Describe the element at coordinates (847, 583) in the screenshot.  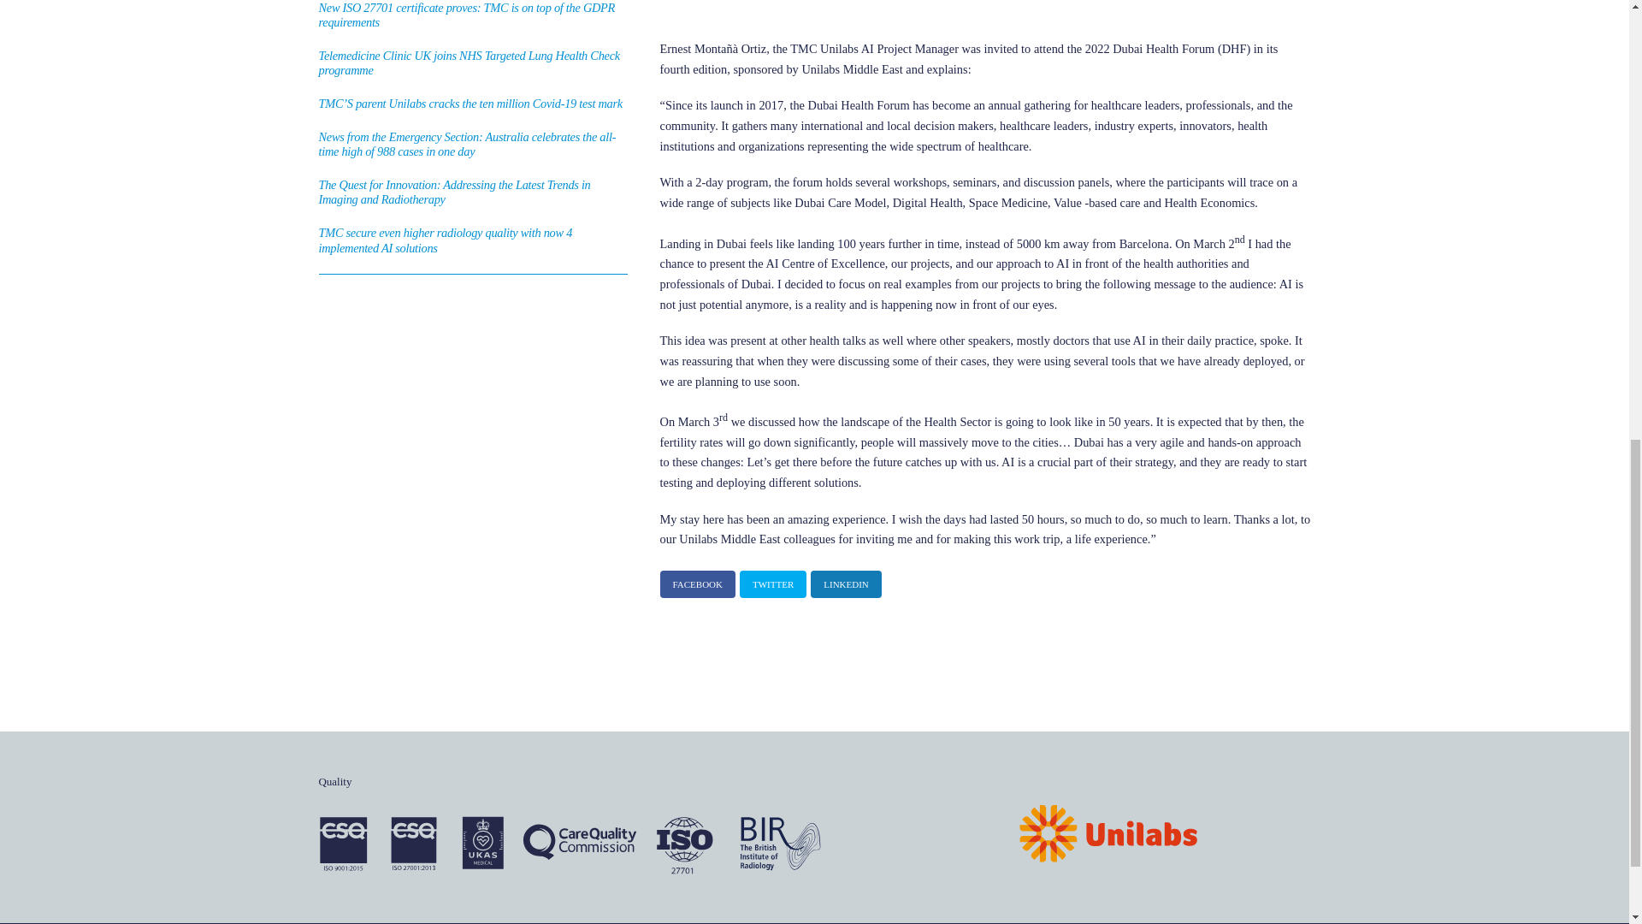
I see `Share on LinkedIn` at that location.